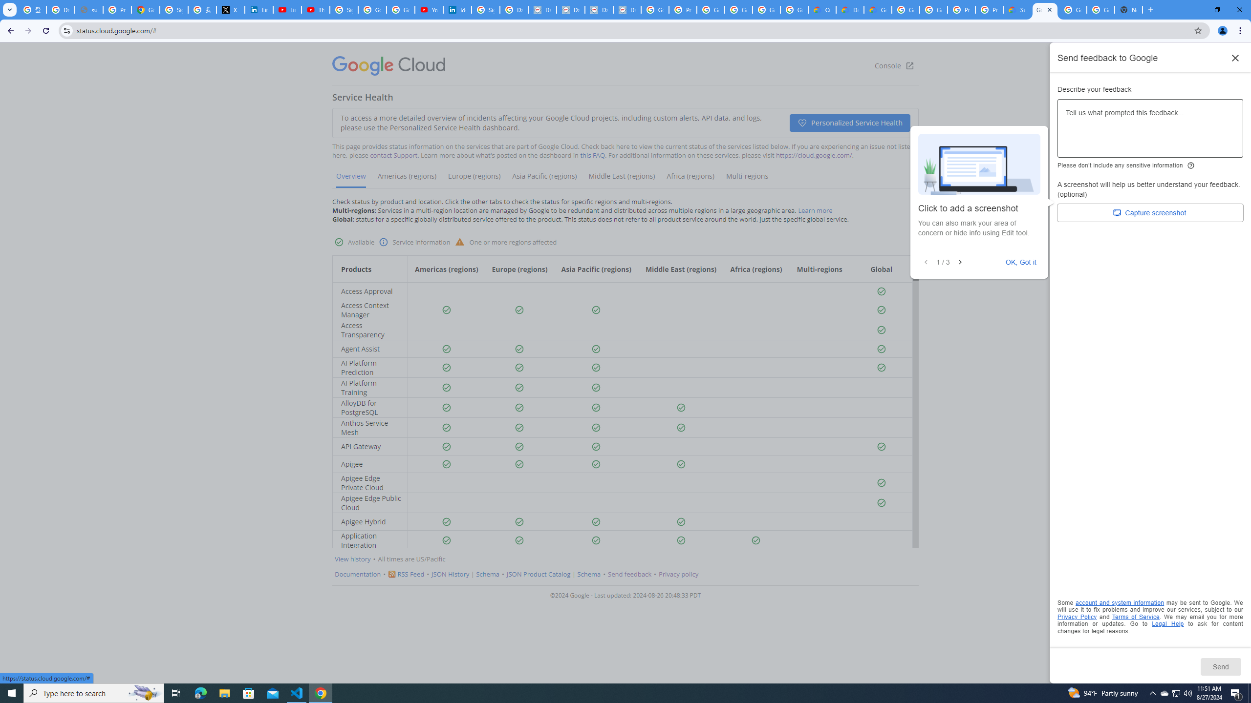  I want to click on Opens in a new tab. Terms of Service, so click(1136, 617).